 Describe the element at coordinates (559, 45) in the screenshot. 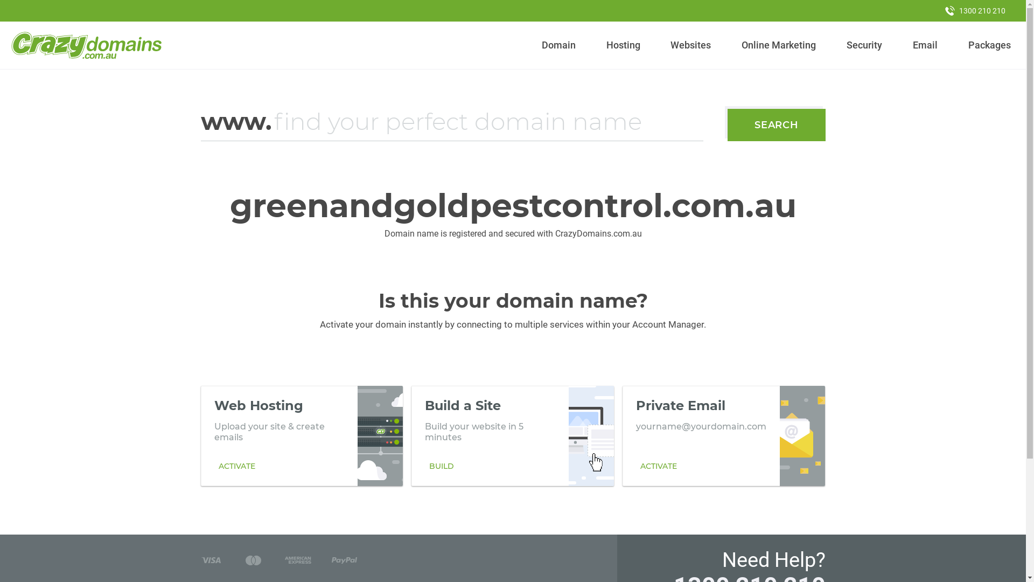

I see `Domain` at that location.